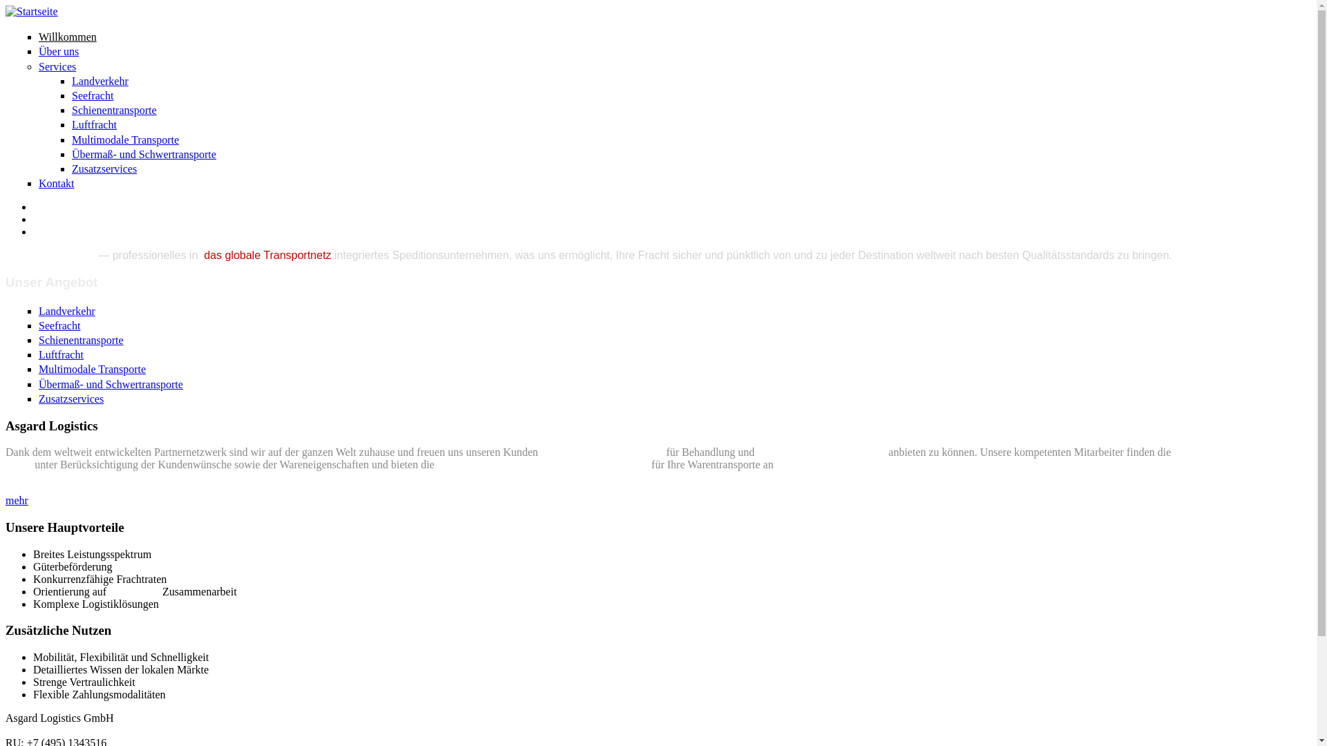  I want to click on Seefracht, so click(93, 95).